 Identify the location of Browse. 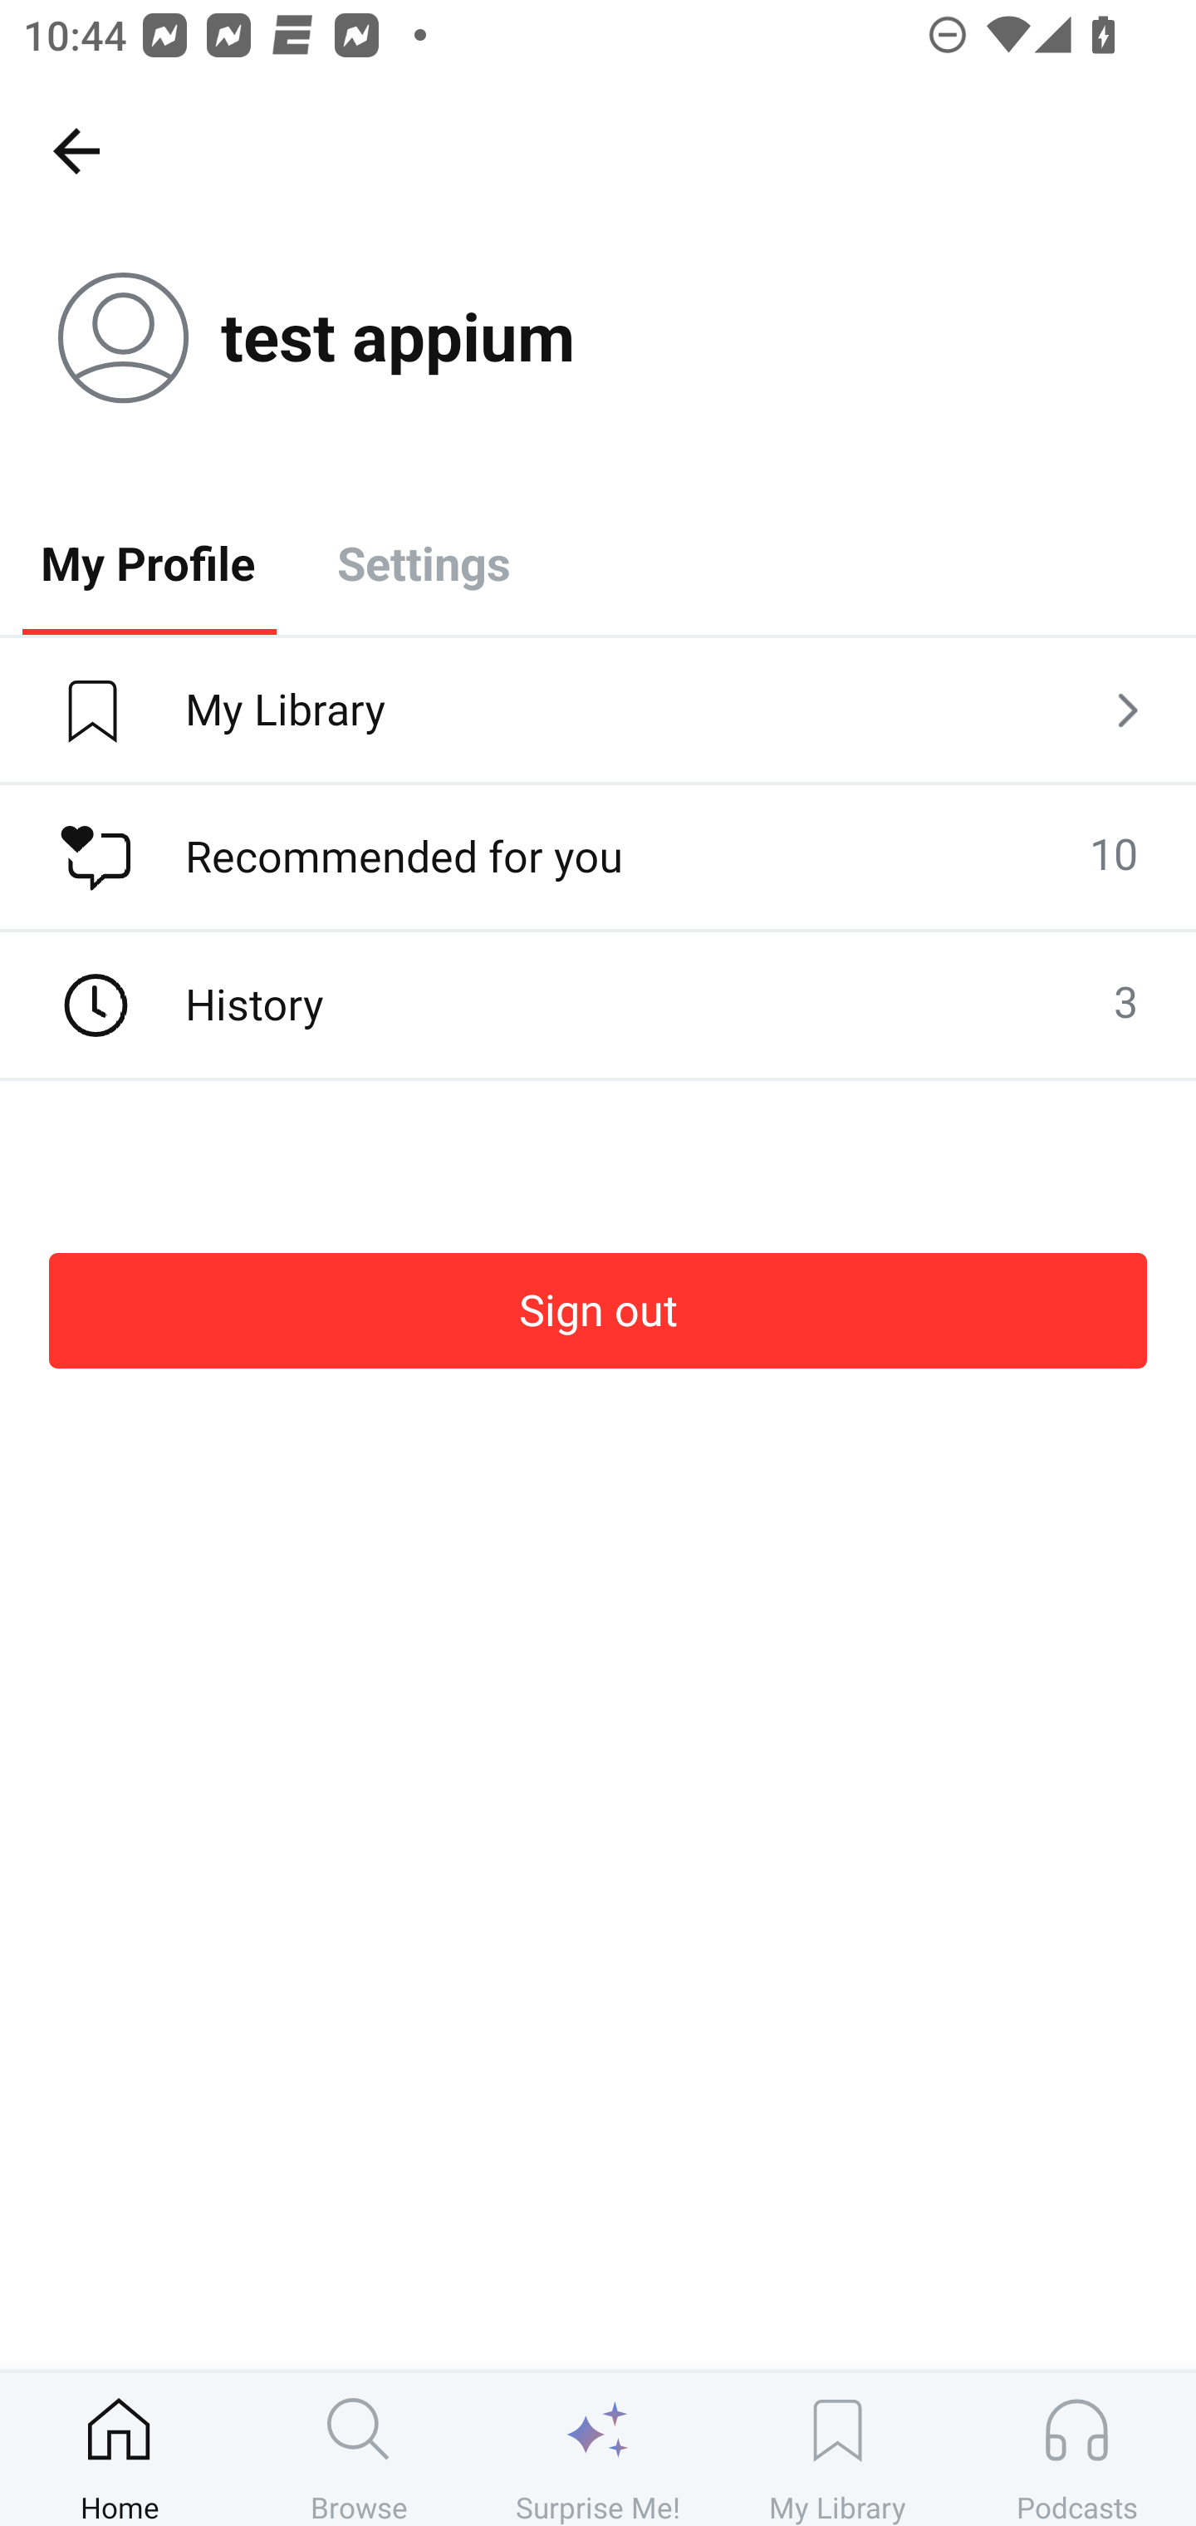
(359, 2449).